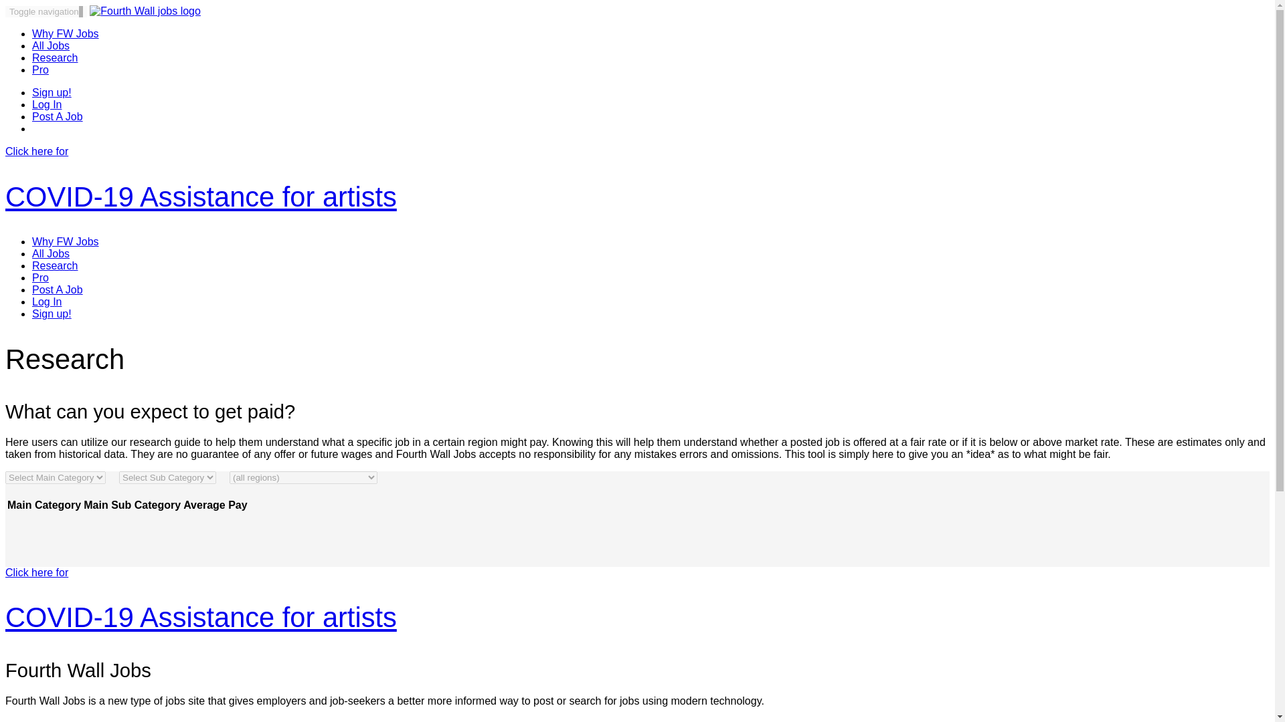  Describe the element at coordinates (47, 302) in the screenshot. I see `Log In` at that location.